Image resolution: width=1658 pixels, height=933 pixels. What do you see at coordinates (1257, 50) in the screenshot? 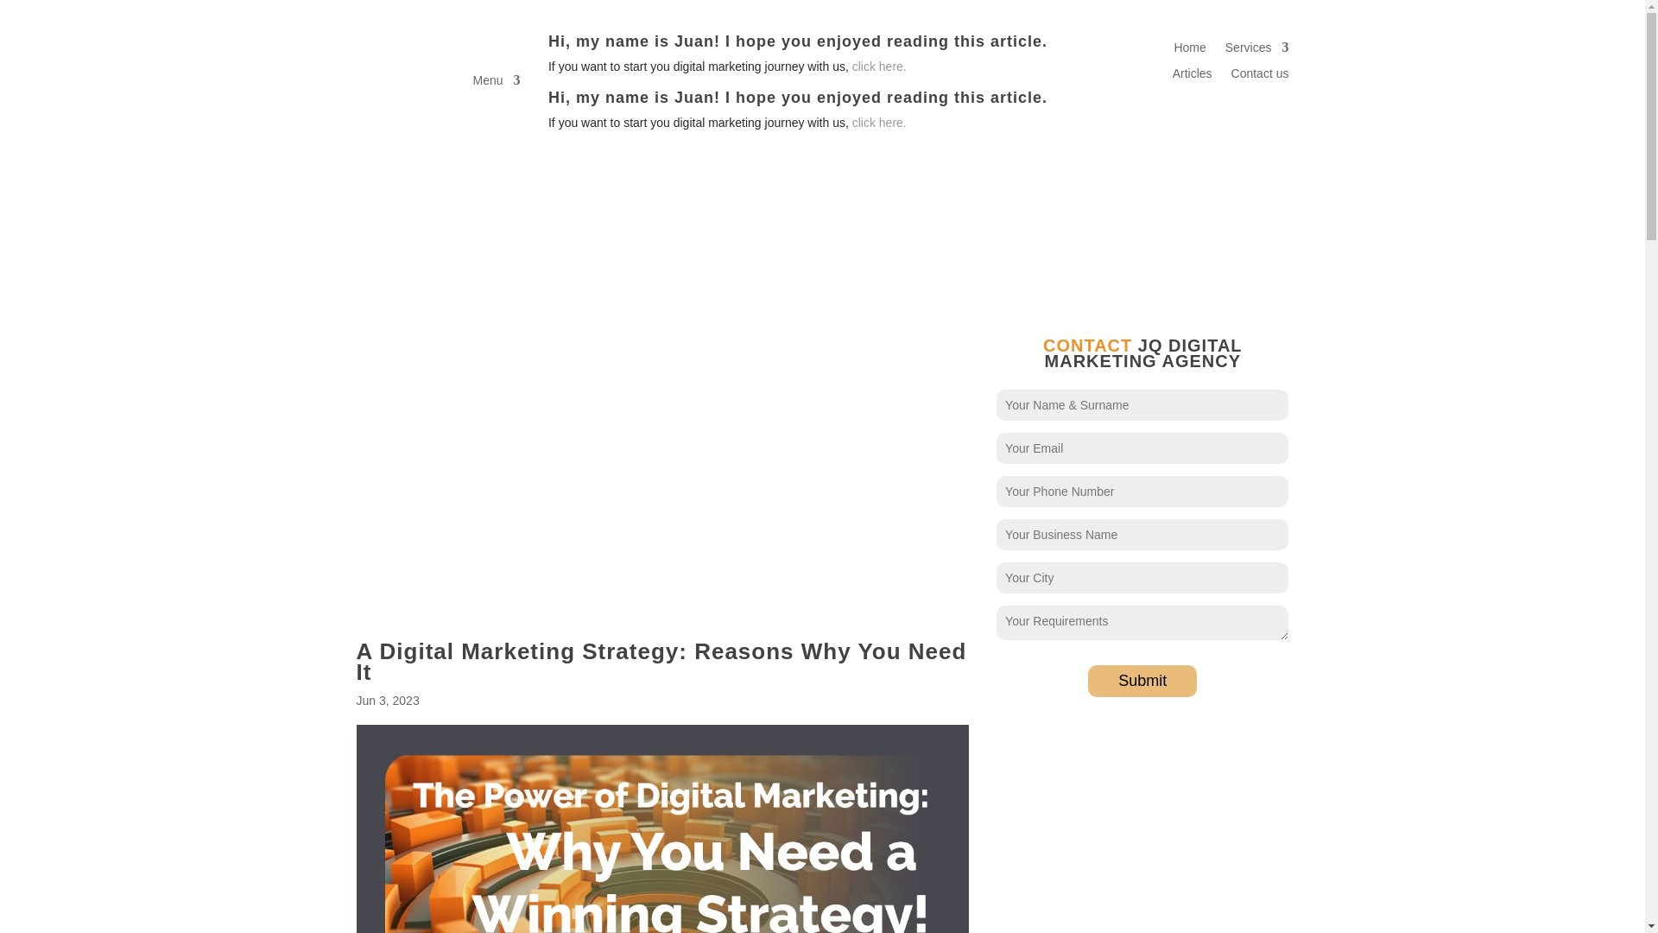
I see `Services` at bounding box center [1257, 50].